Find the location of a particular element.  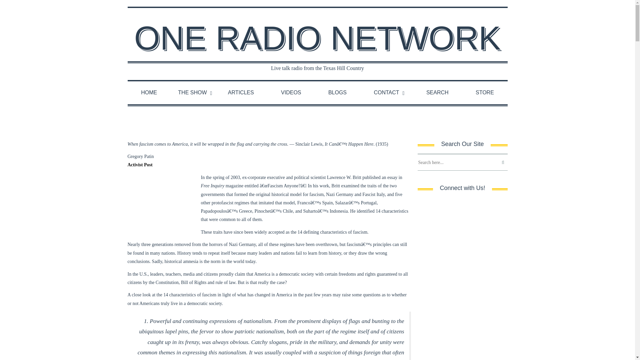

SEARCH is located at coordinates (437, 93).